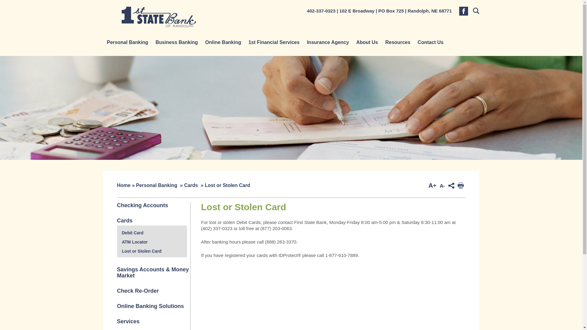  Describe the element at coordinates (159, 17) in the screenshot. I see `1st State Bank` at that location.